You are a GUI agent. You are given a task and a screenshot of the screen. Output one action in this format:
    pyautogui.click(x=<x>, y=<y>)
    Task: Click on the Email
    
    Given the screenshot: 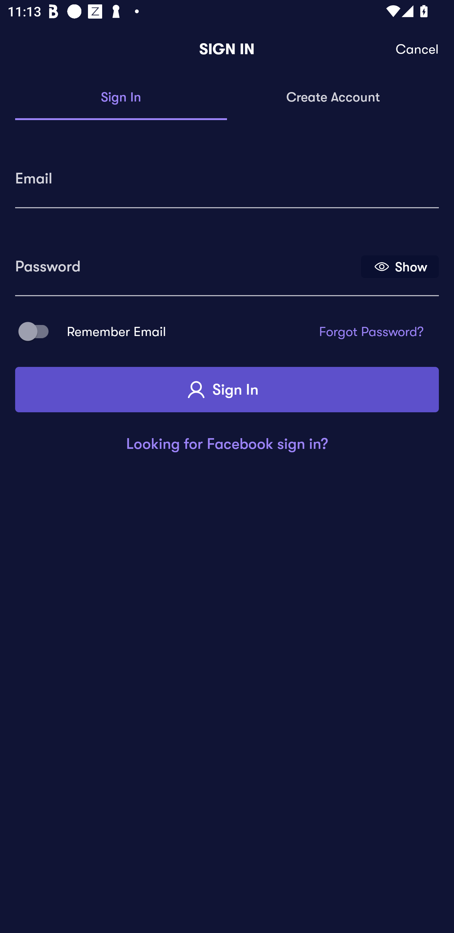 What is the action you would take?
    pyautogui.click(x=227, y=175)
    